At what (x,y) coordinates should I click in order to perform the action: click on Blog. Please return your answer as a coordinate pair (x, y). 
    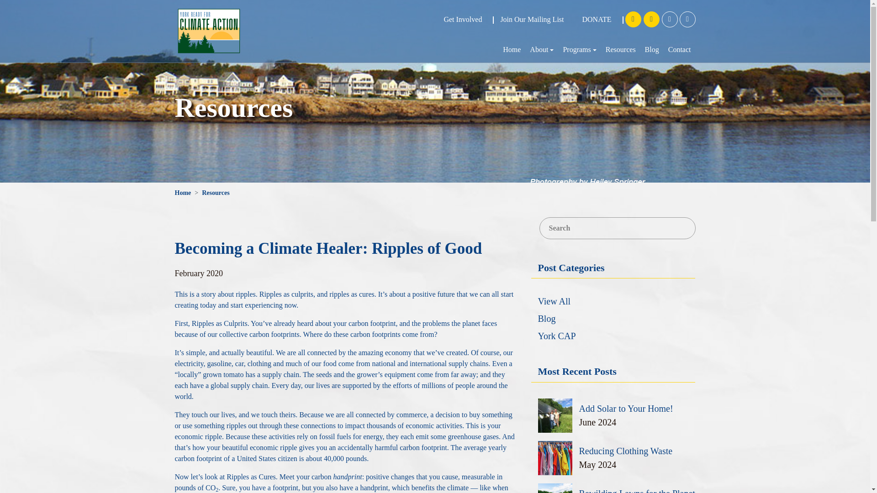
    Looking at the image, I should click on (652, 50).